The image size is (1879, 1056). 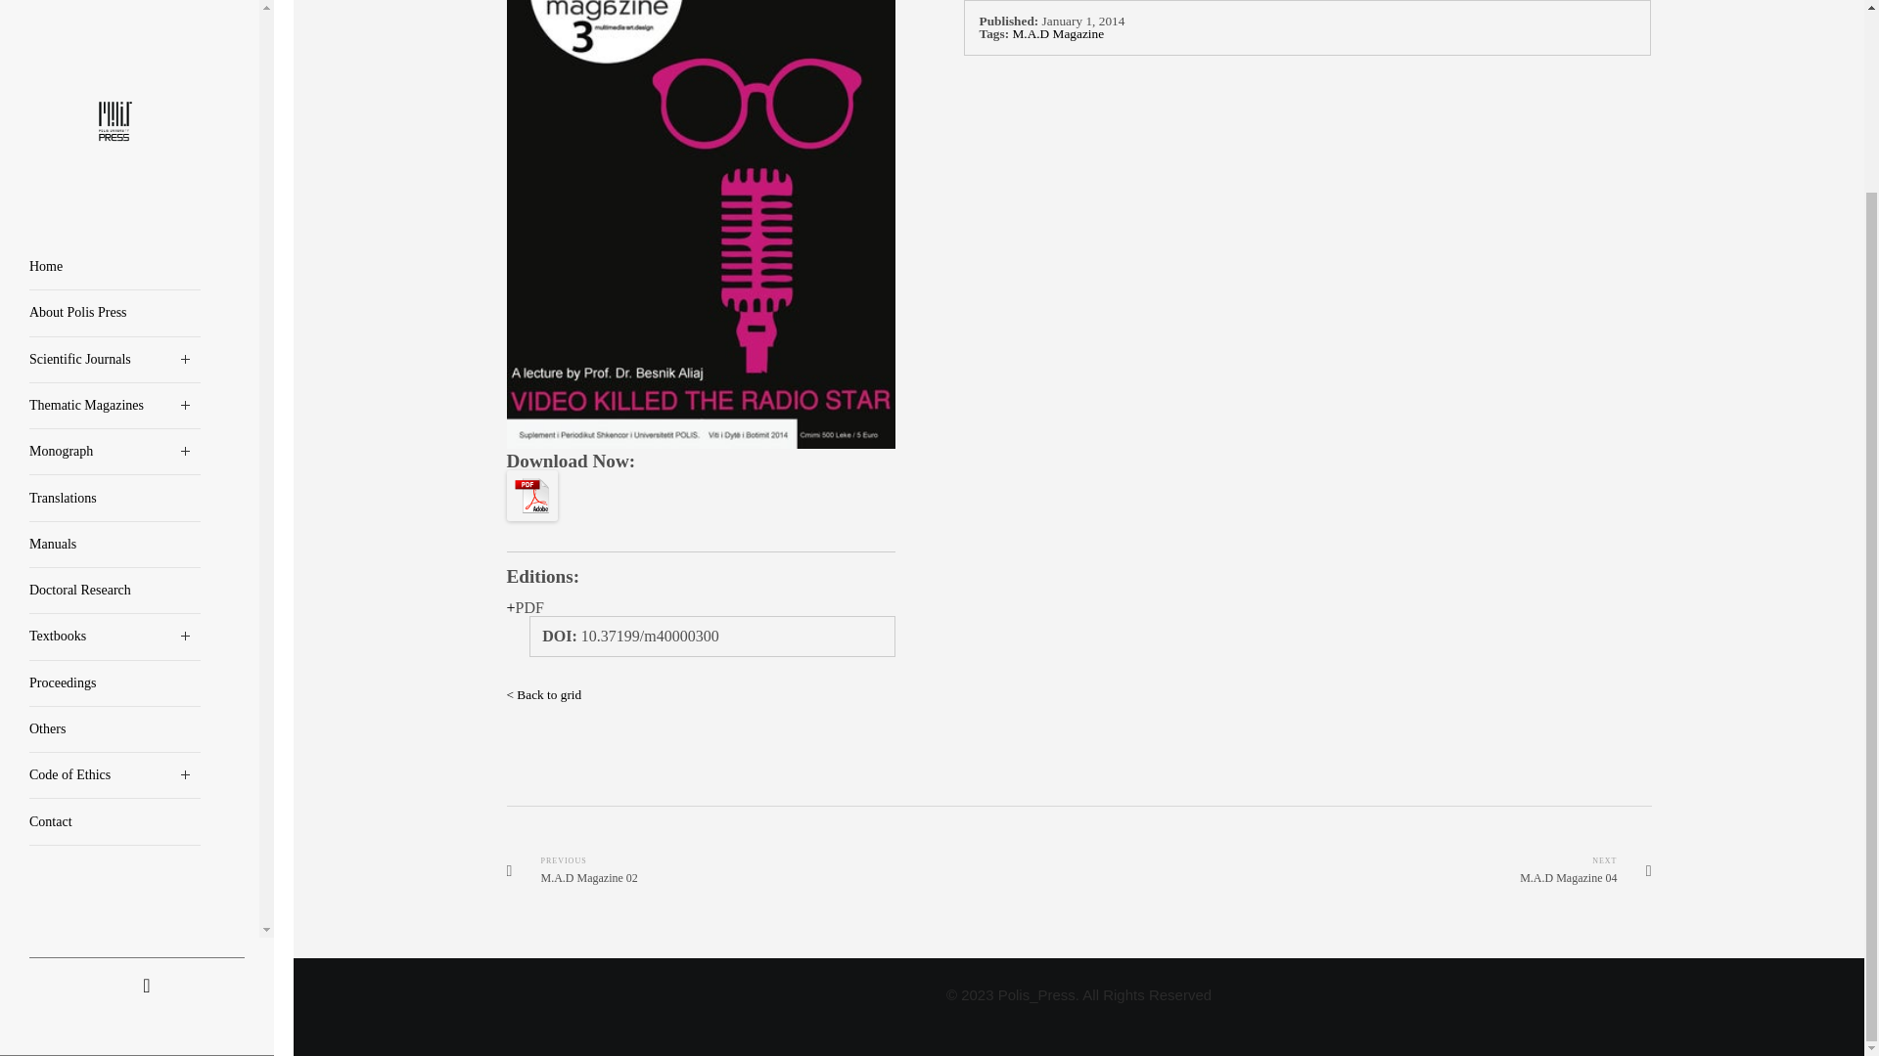 I want to click on Monograph, so click(x=115, y=231).